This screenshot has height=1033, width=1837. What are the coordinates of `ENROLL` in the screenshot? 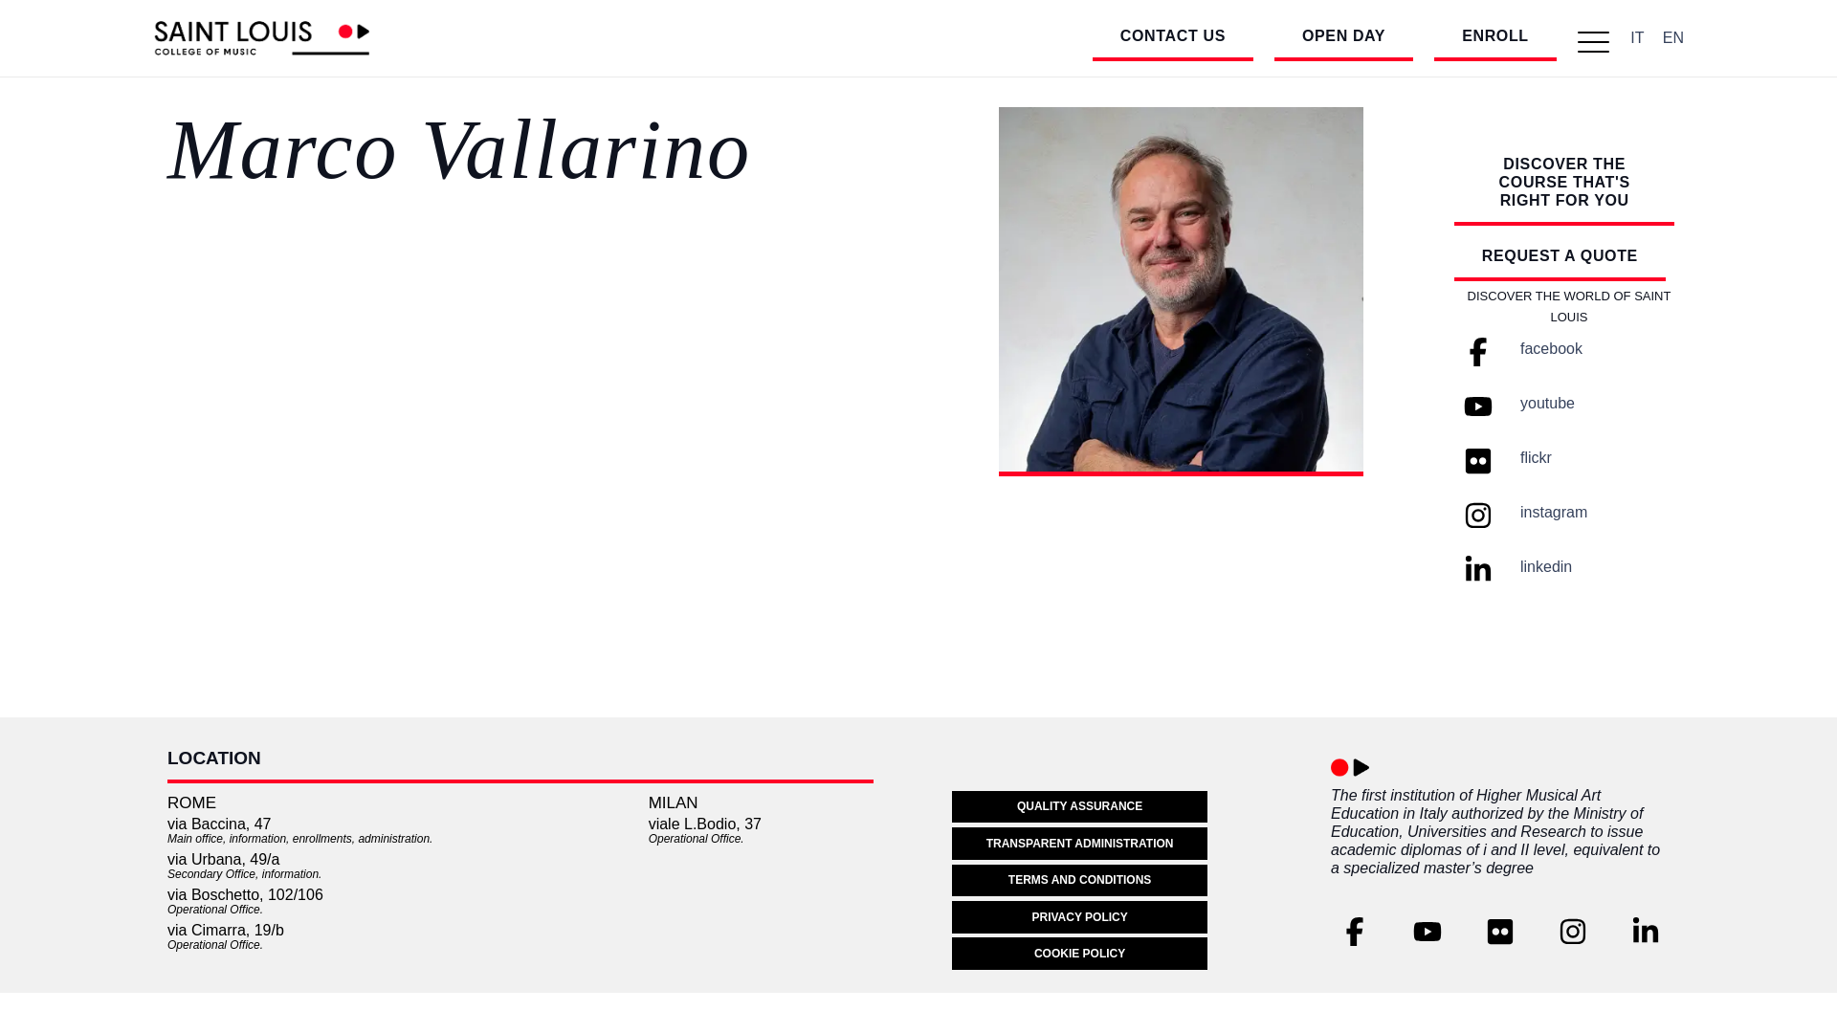 It's located at (1494, 38).